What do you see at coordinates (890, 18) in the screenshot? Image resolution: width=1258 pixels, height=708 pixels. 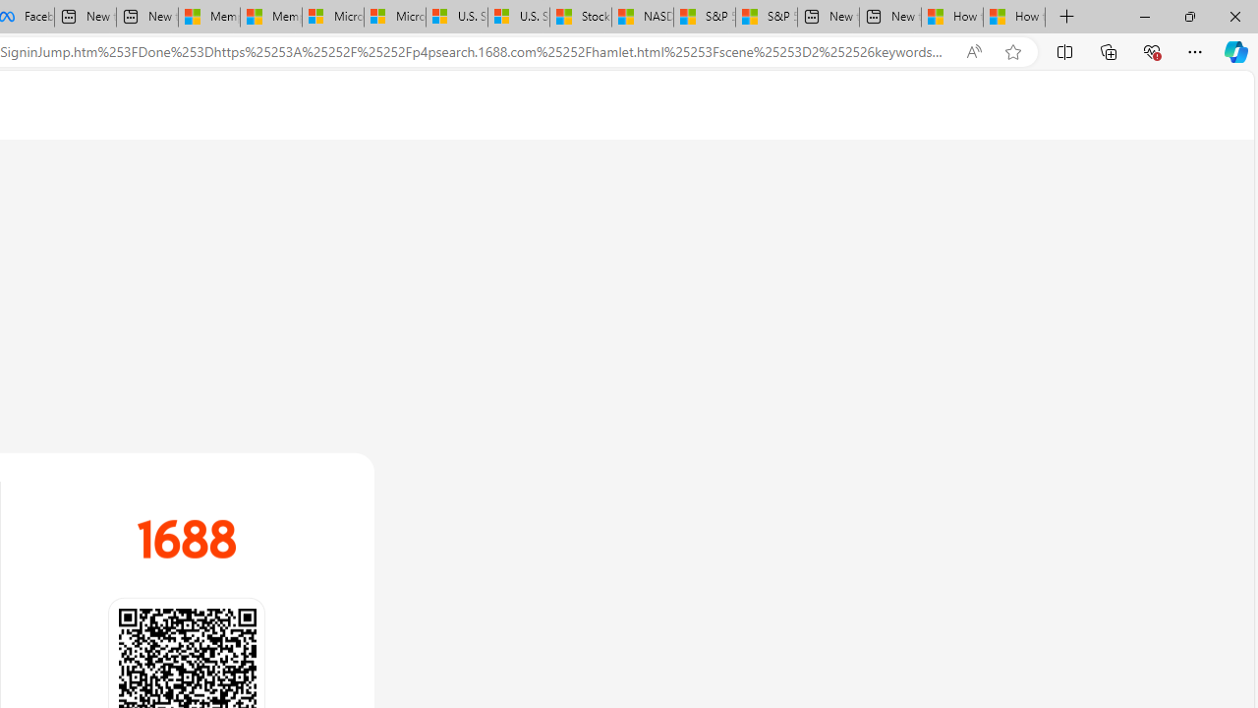 I see `New tab` at bounding box center [890, 18].